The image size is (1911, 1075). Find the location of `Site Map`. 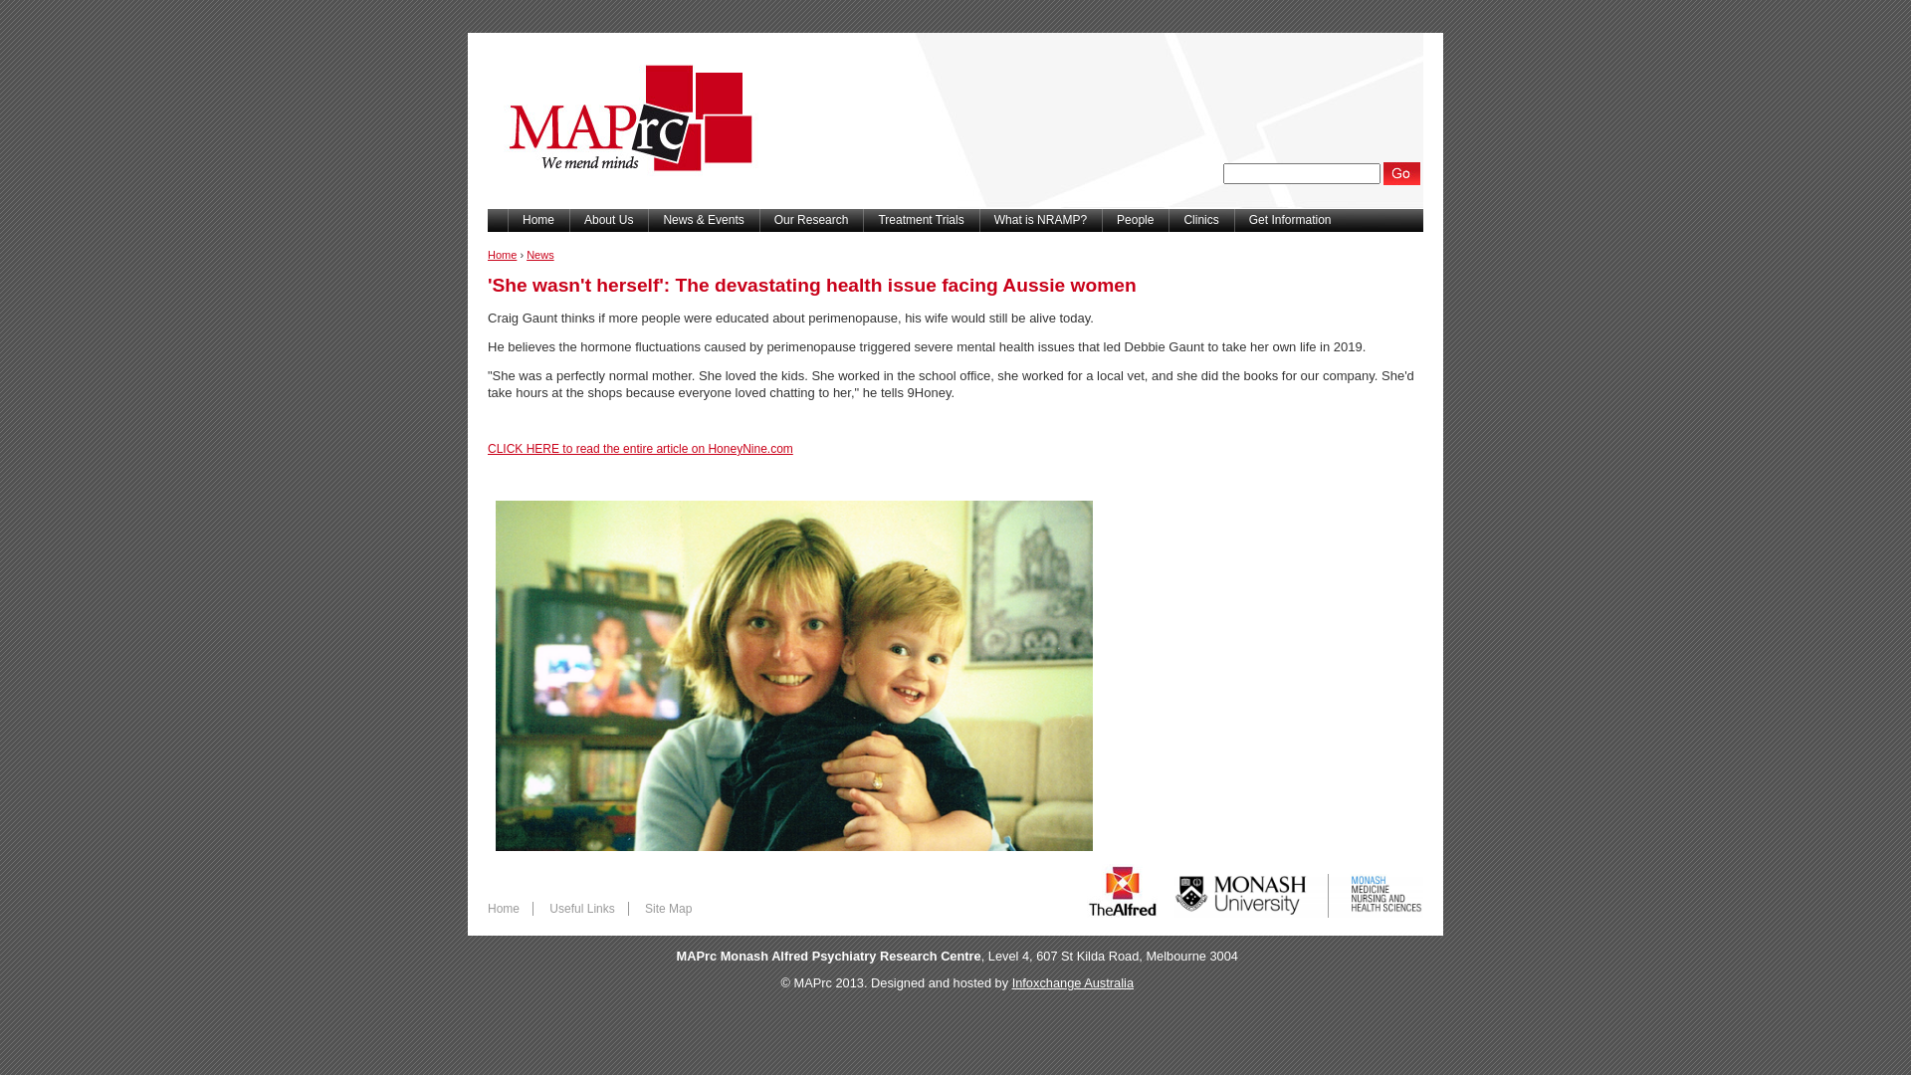

Site Map is located at coordinates (669, 909).